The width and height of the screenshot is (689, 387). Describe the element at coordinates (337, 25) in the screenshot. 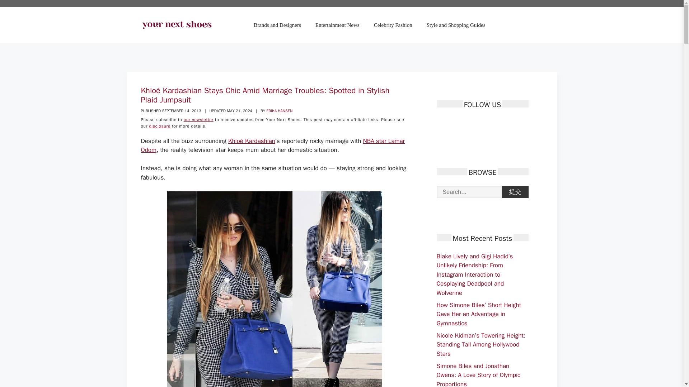

I see `Entertainment News` at that location.